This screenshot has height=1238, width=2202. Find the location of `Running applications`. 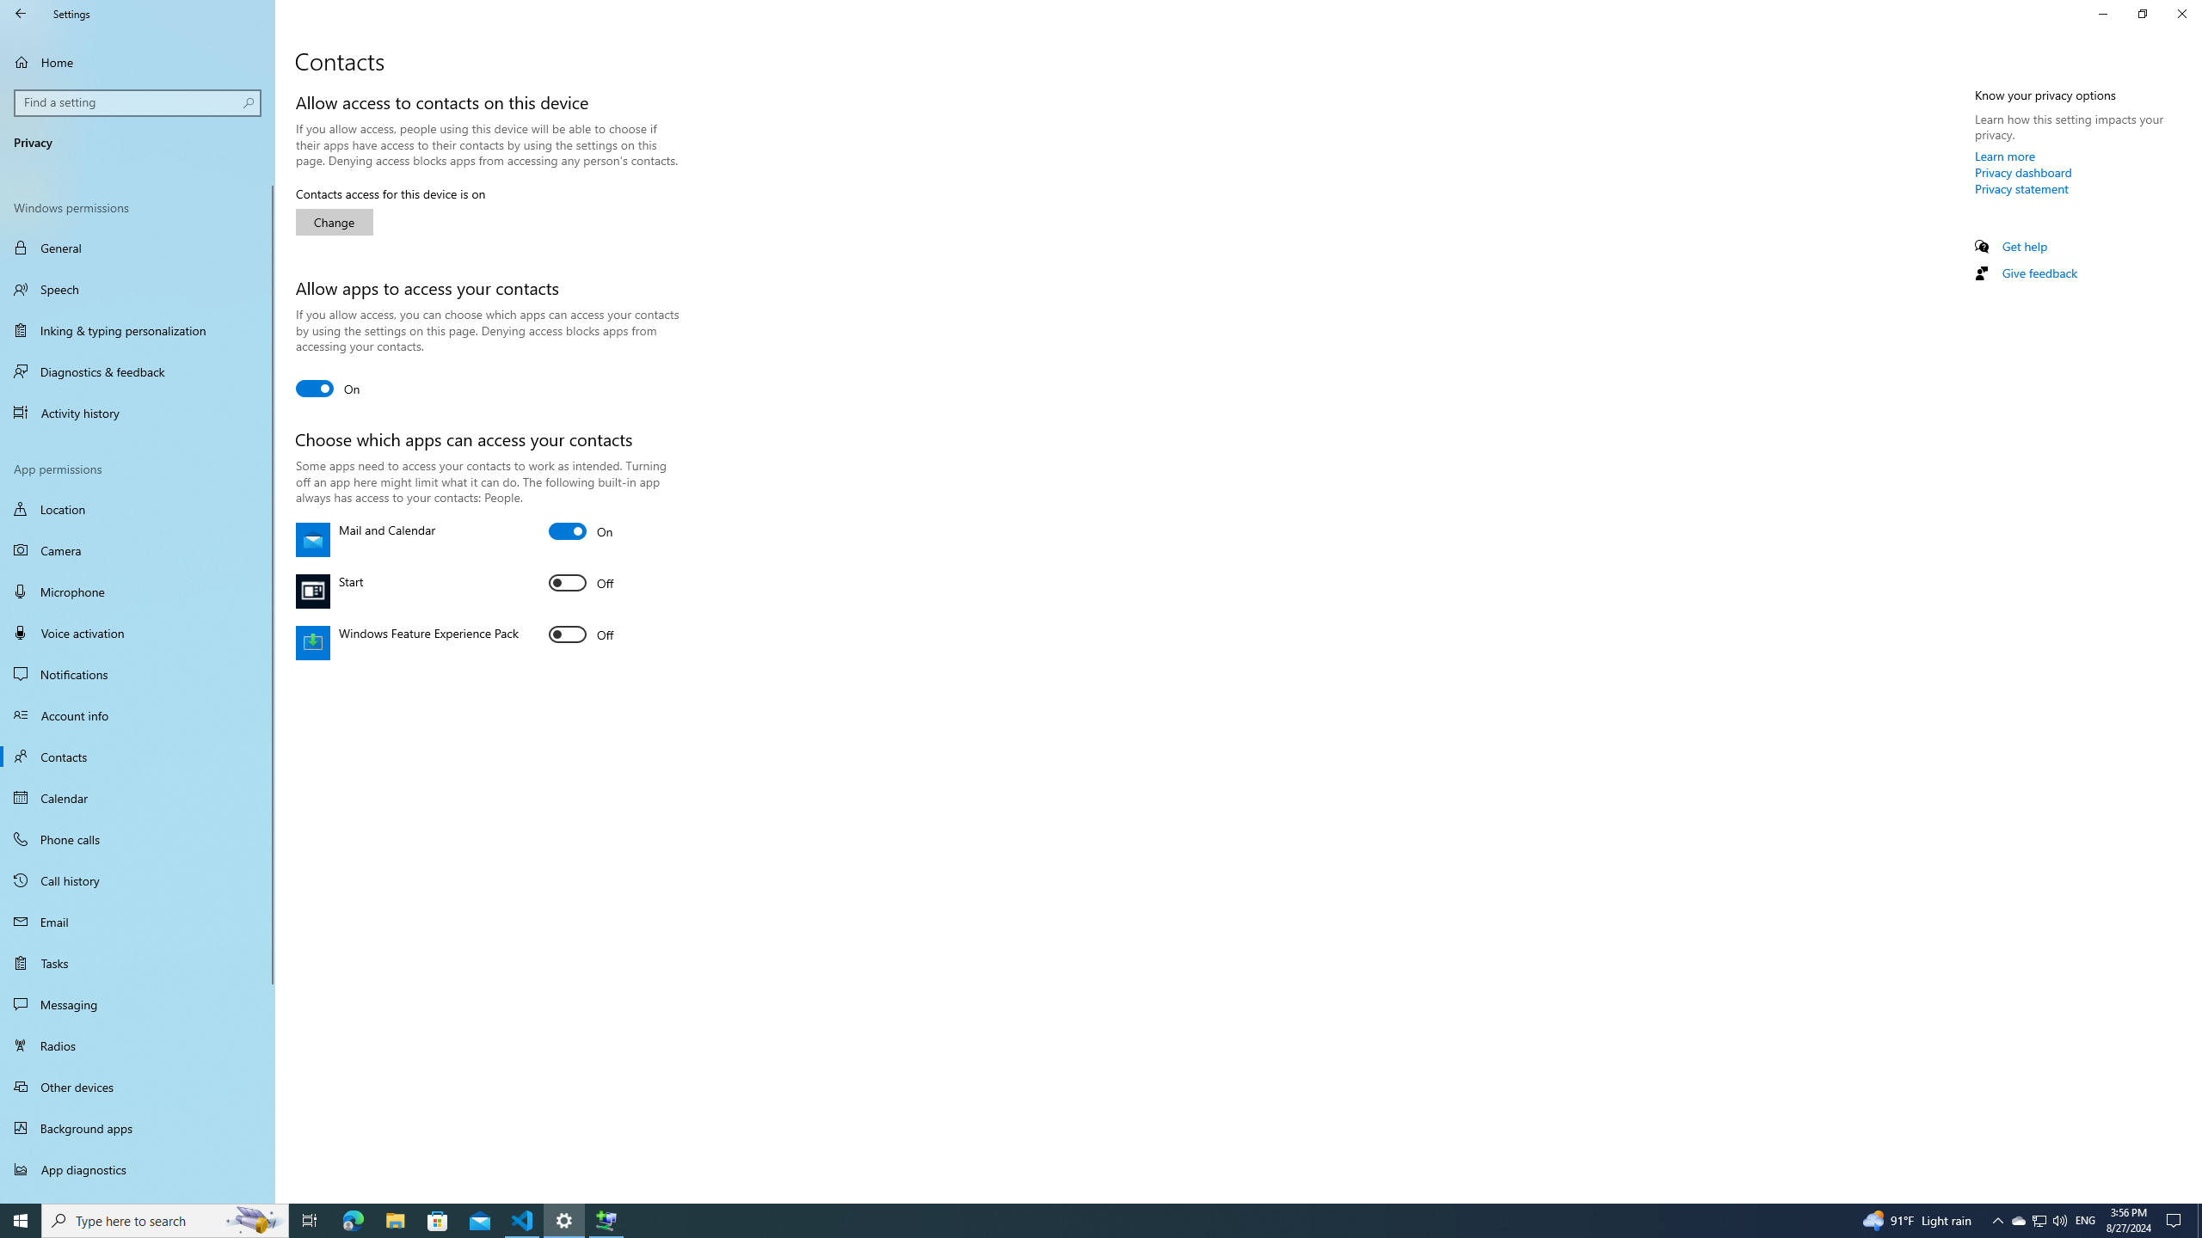

Running applications is located at coordinates (138, 550).